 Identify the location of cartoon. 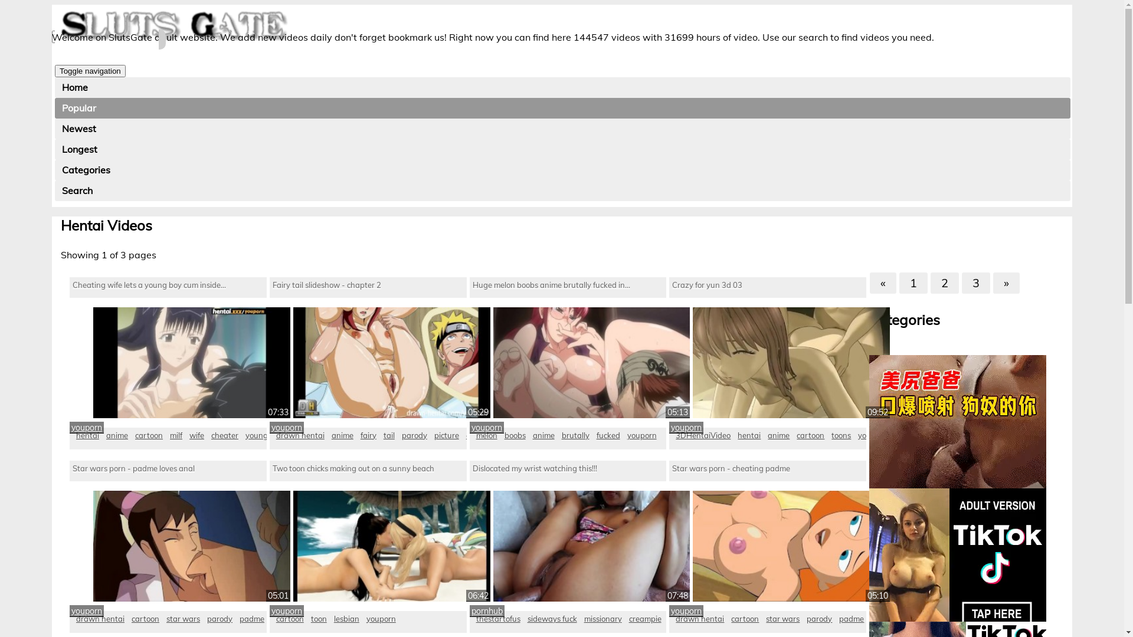
(745, 619).